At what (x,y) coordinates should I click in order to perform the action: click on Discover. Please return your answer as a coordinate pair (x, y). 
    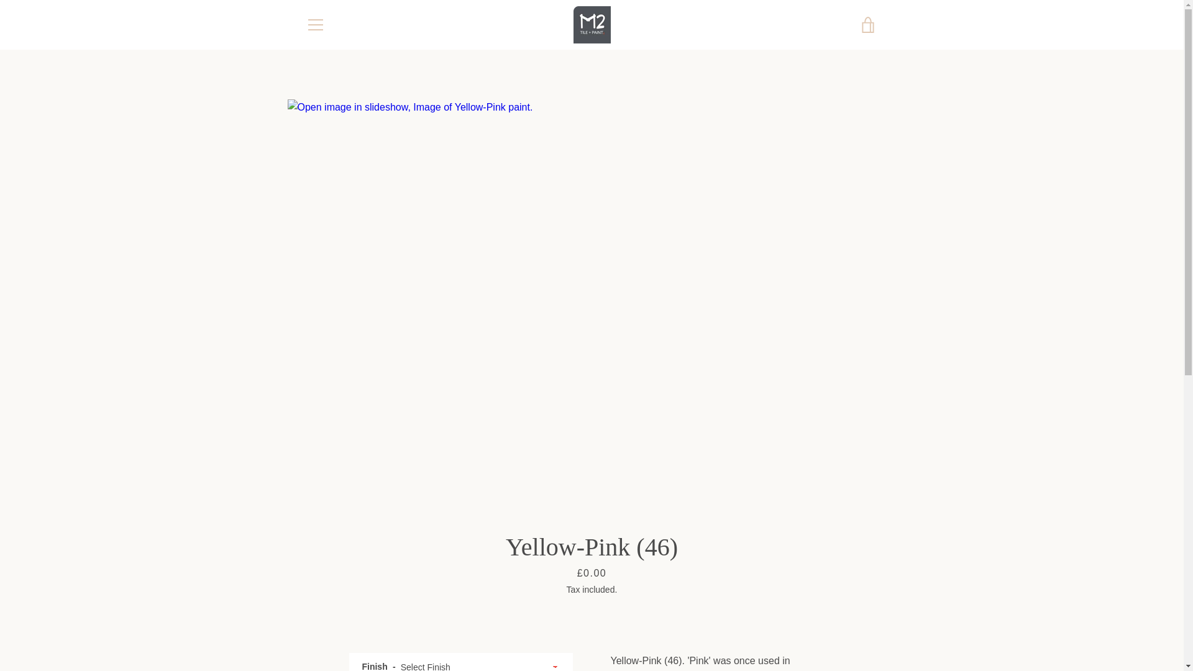
    Looking at the image, I should click on (810, 618).